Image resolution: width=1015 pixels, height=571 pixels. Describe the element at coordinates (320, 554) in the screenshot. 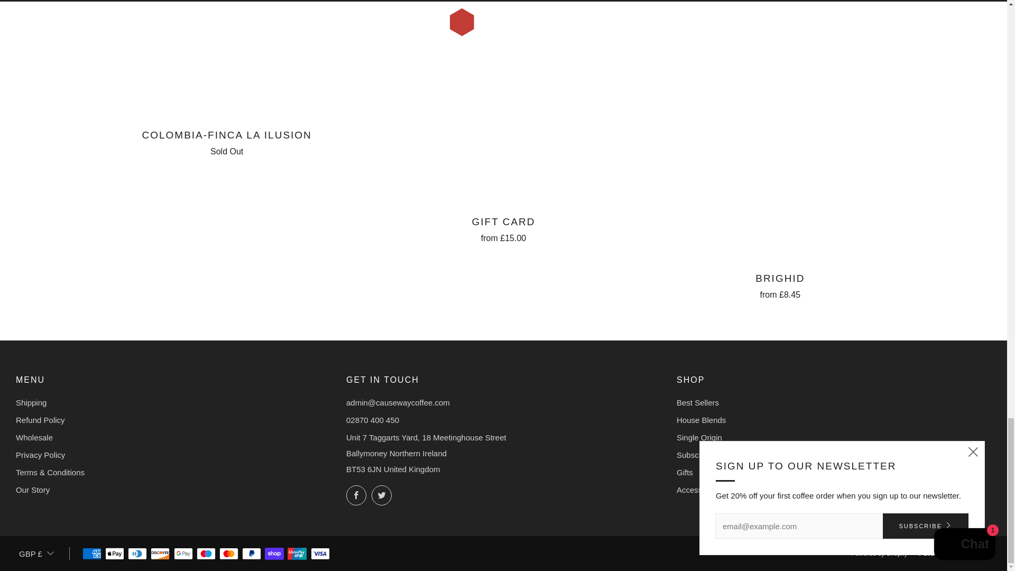

I see `Visa` at that location.